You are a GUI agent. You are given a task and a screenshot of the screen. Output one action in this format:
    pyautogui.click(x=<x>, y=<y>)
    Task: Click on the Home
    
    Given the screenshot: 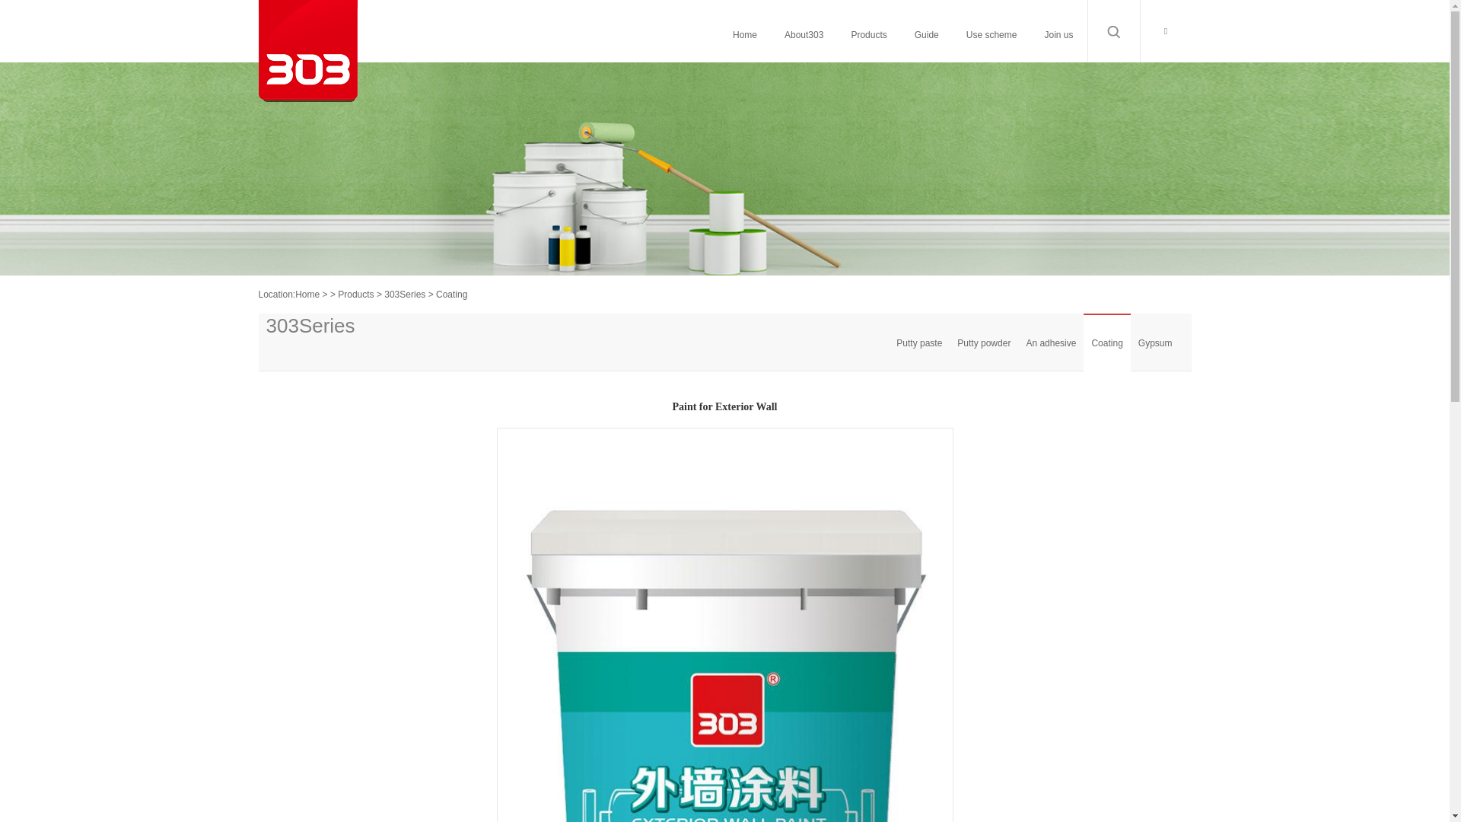 What is the action you would take?
    pyautogui.click(x=307, y=295)
    